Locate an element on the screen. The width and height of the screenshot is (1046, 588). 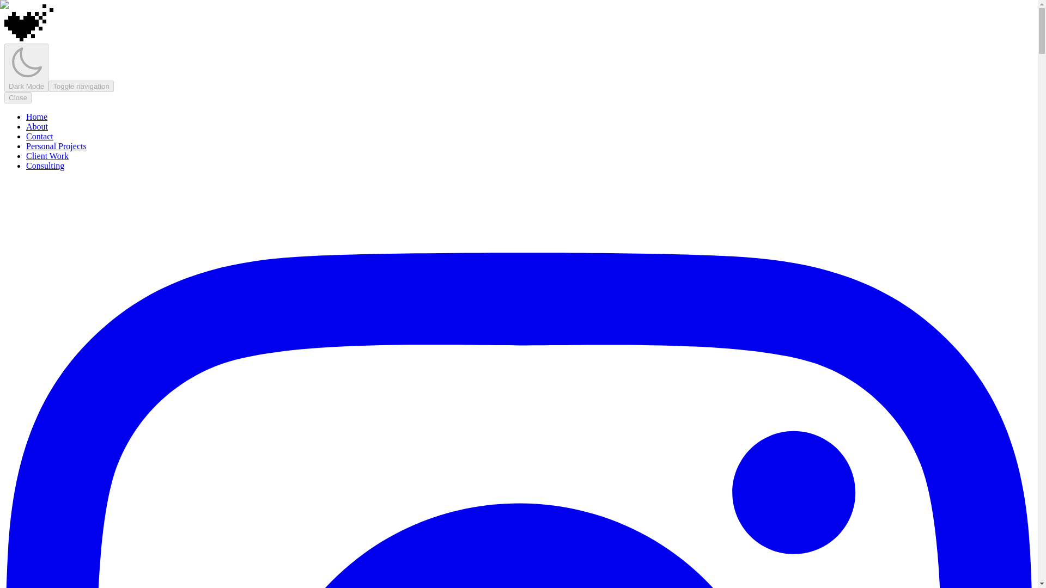
Consulting is located at coordinates (45, 166).